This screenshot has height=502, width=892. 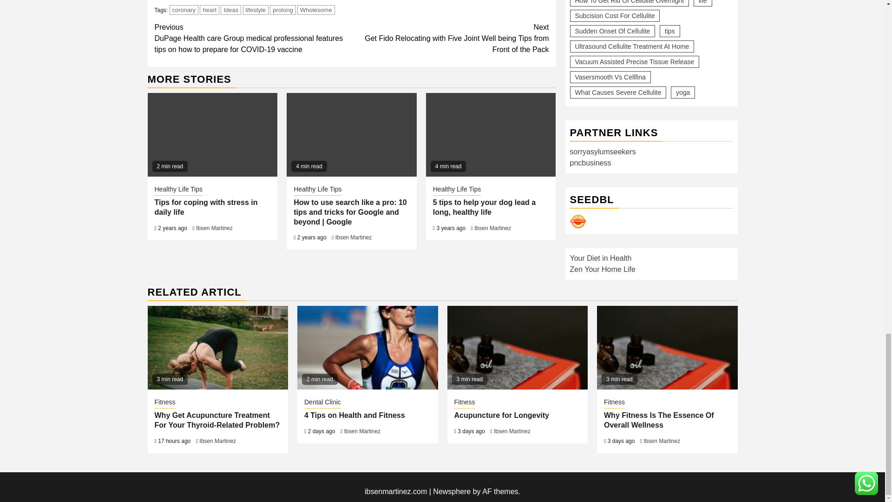 I want to click on heart, so click(x=210, y=10).